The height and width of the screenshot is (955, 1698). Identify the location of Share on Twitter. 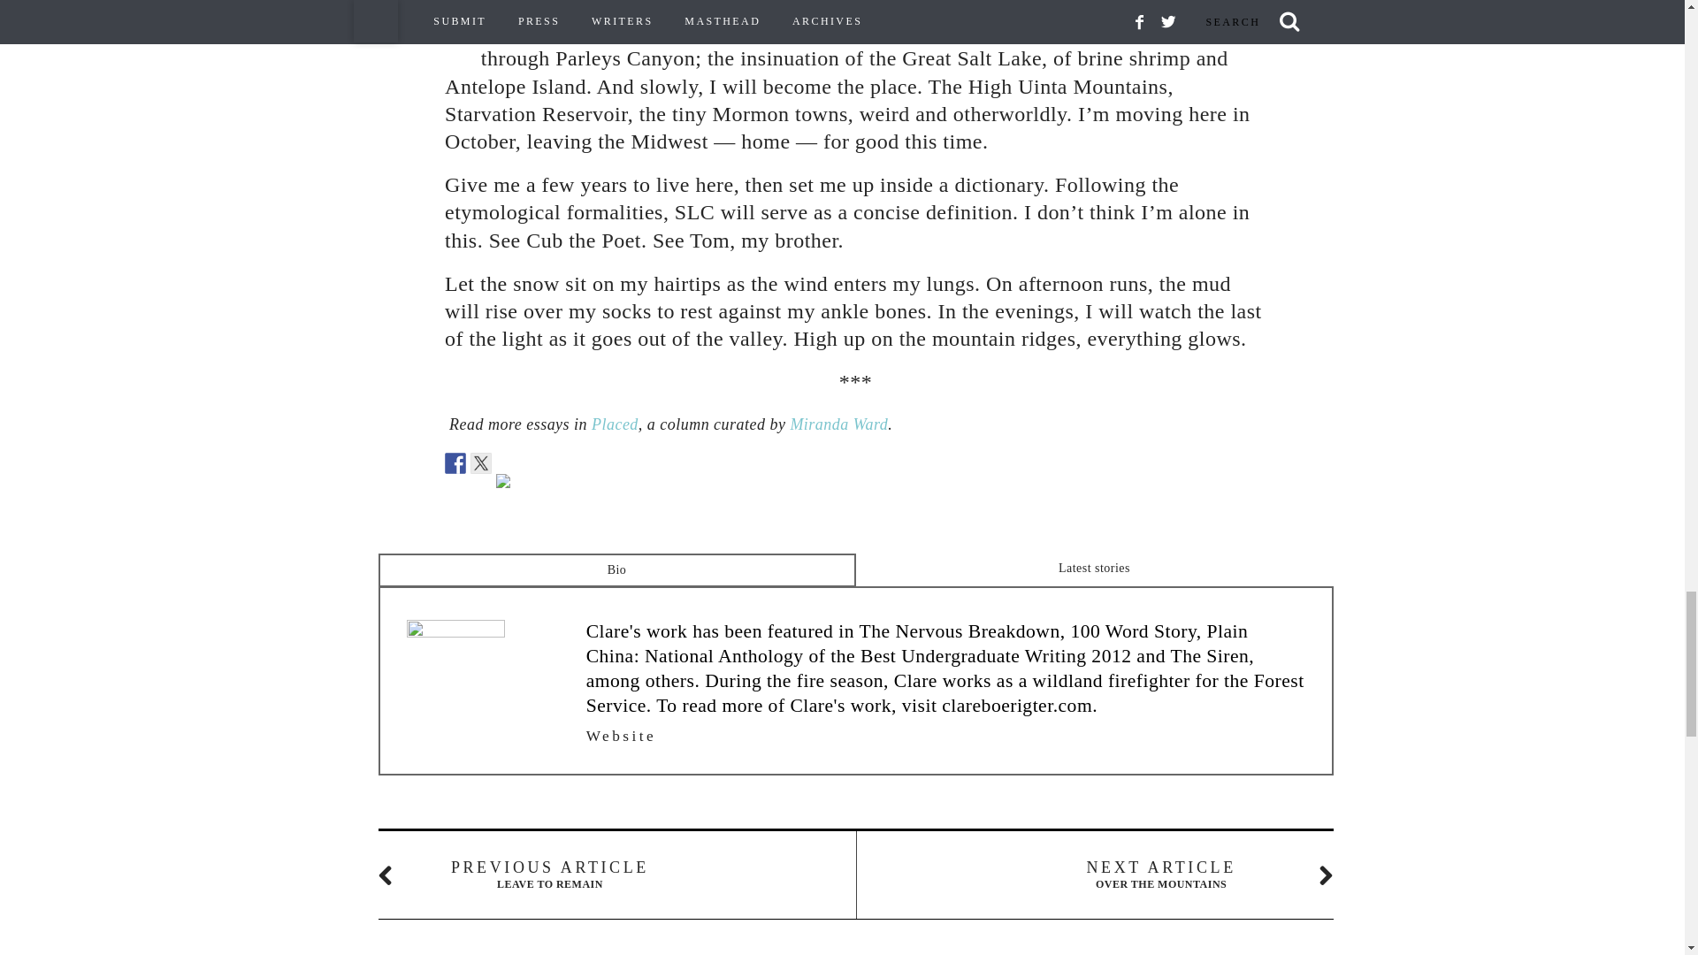
(481, 462).